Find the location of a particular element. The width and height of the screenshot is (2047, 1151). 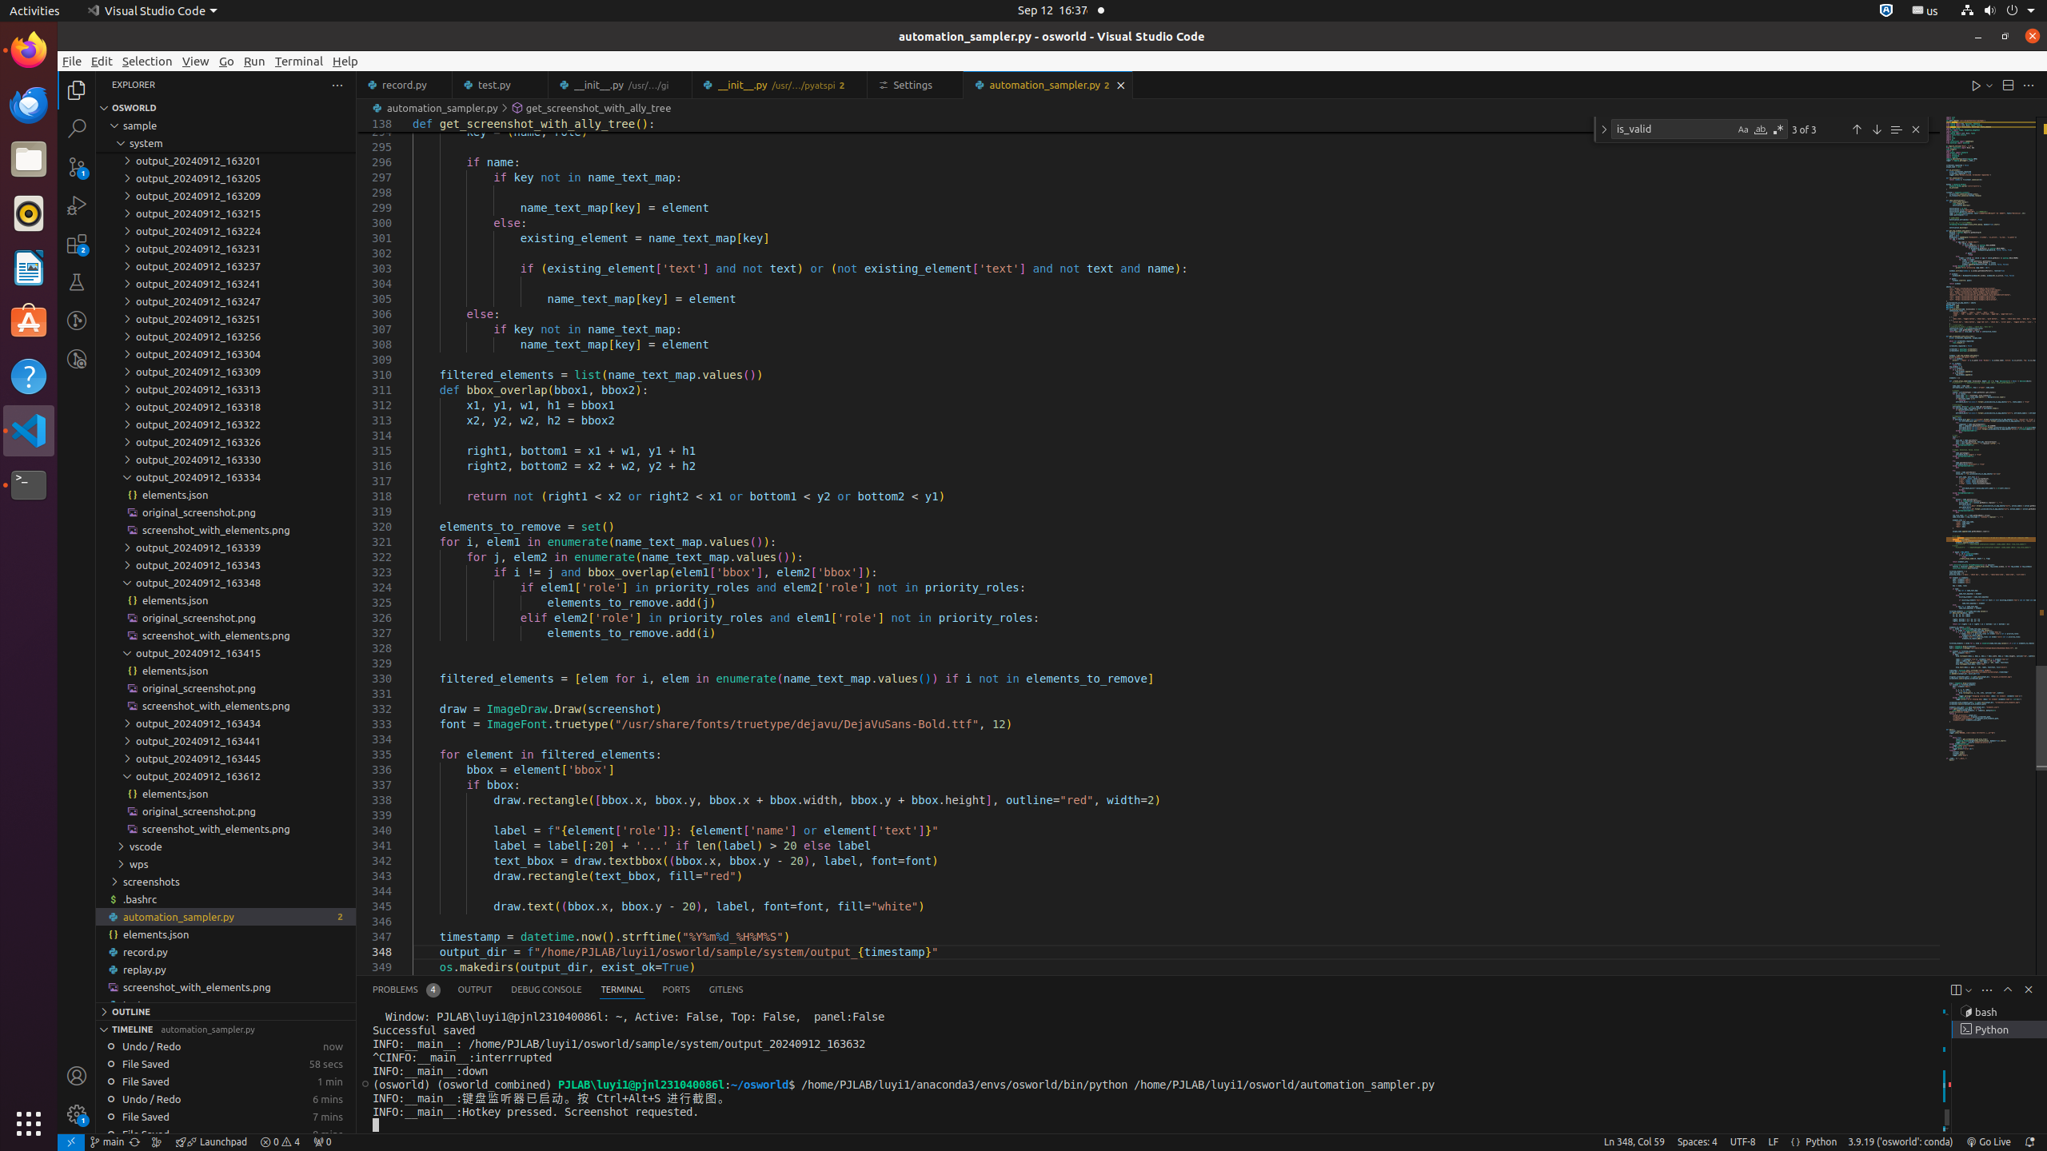

GitLens is located at coordinates (726, 990).